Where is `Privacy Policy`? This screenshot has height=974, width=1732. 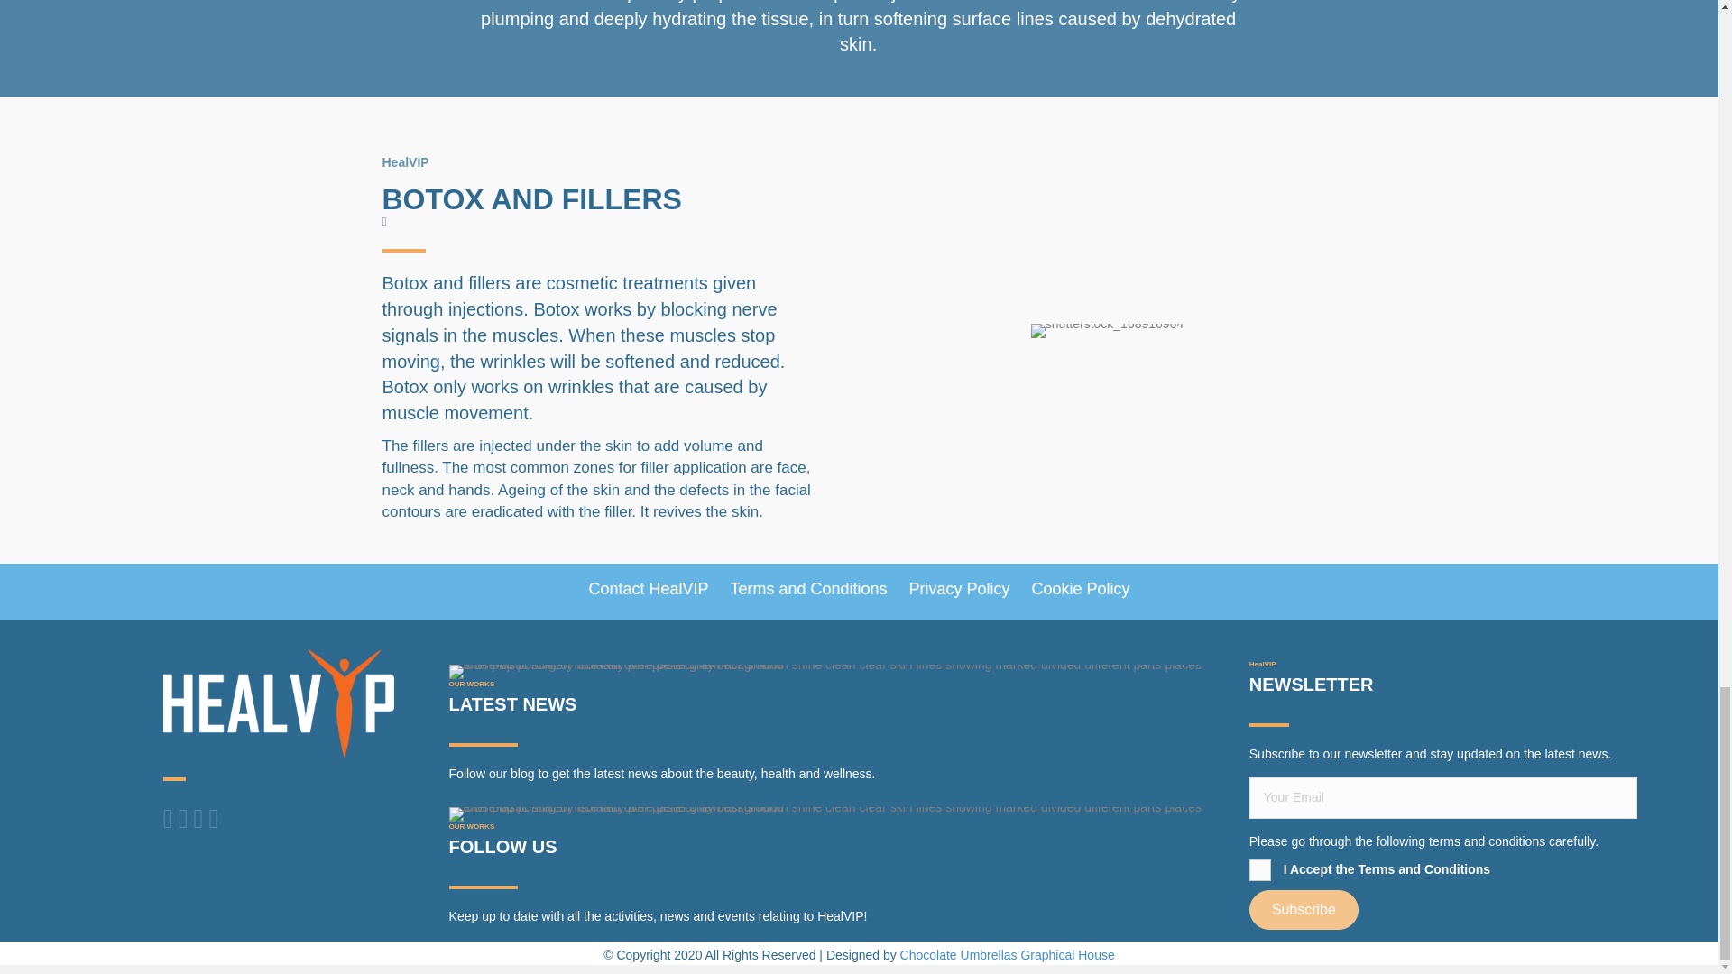
Privacy Policy is located at coordinates (958, 589).